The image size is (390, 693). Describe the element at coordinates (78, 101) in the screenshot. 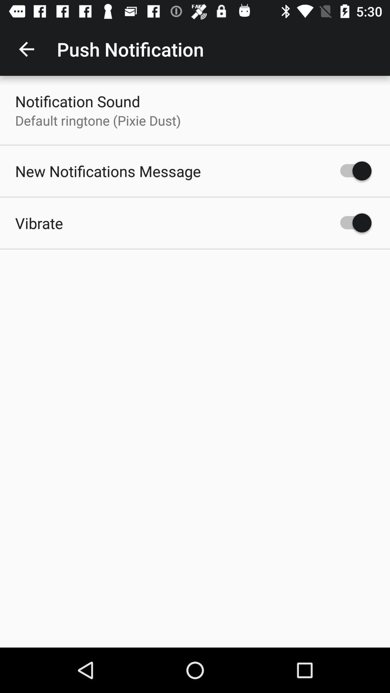

I see `launch notification sound icon` at that location.